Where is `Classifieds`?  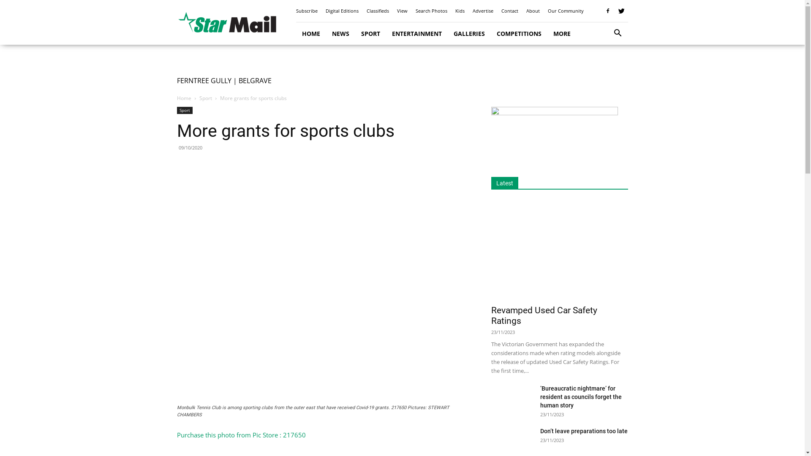
Classifieds is located at coordinates (378, 11).